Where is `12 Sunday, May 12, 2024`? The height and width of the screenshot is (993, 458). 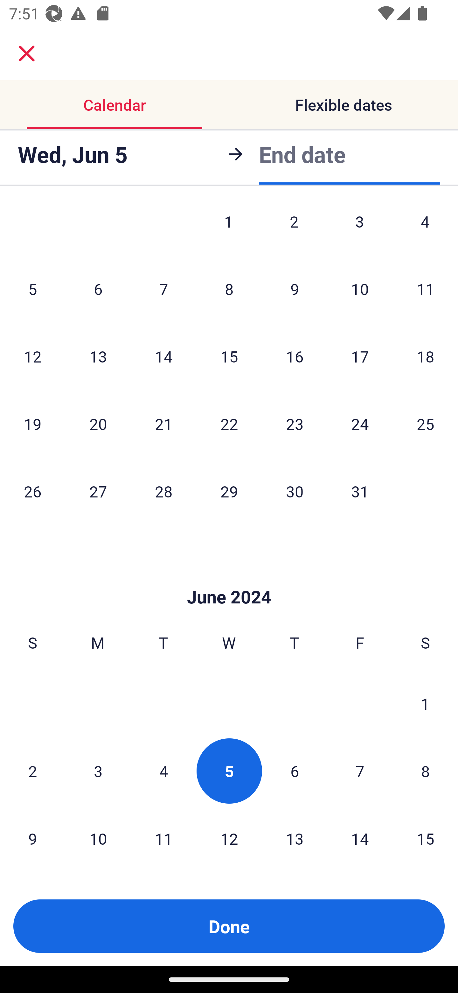 12 Sunday, May 12, 2024 is located at coordinates (32, 356).